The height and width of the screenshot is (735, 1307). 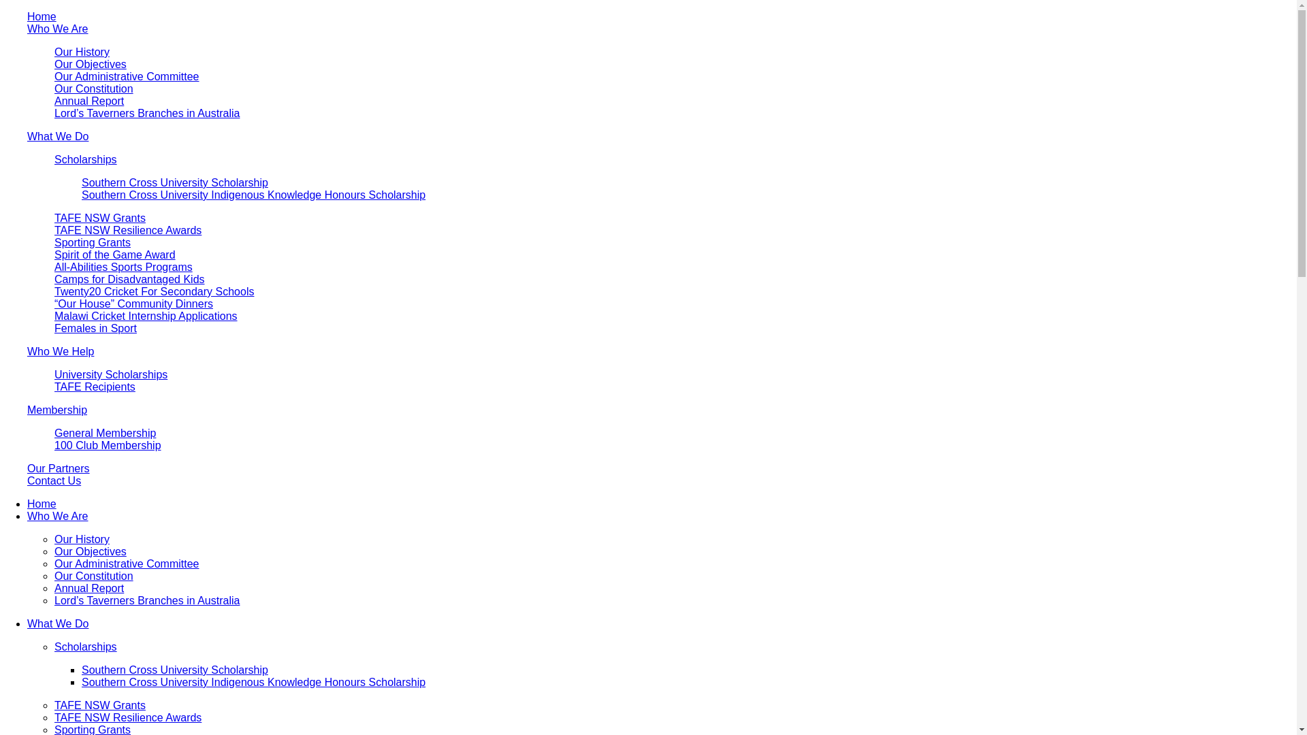 What do you see at coordinates (105, 433) in the screenshot?
I see `General Membership` at bounding box center [105, 433].